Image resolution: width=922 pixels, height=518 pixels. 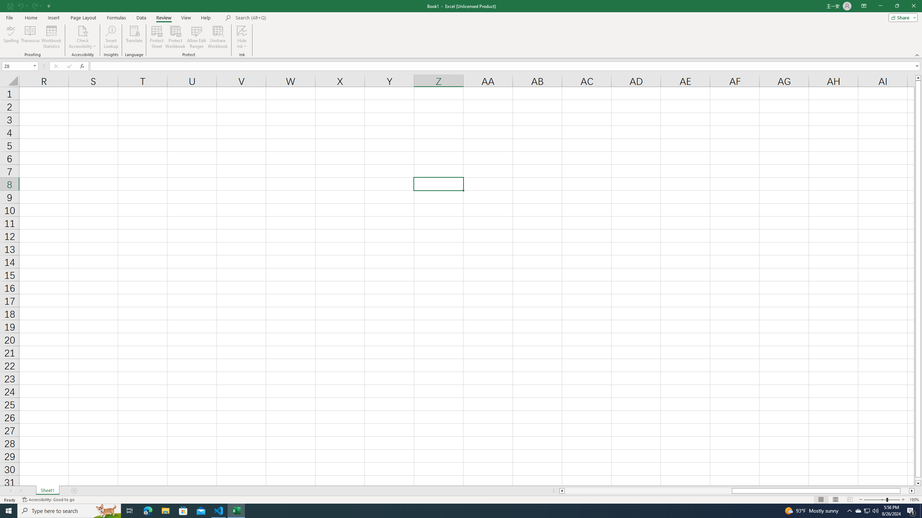 I want to click on Translate, so click(x=134, y=37).